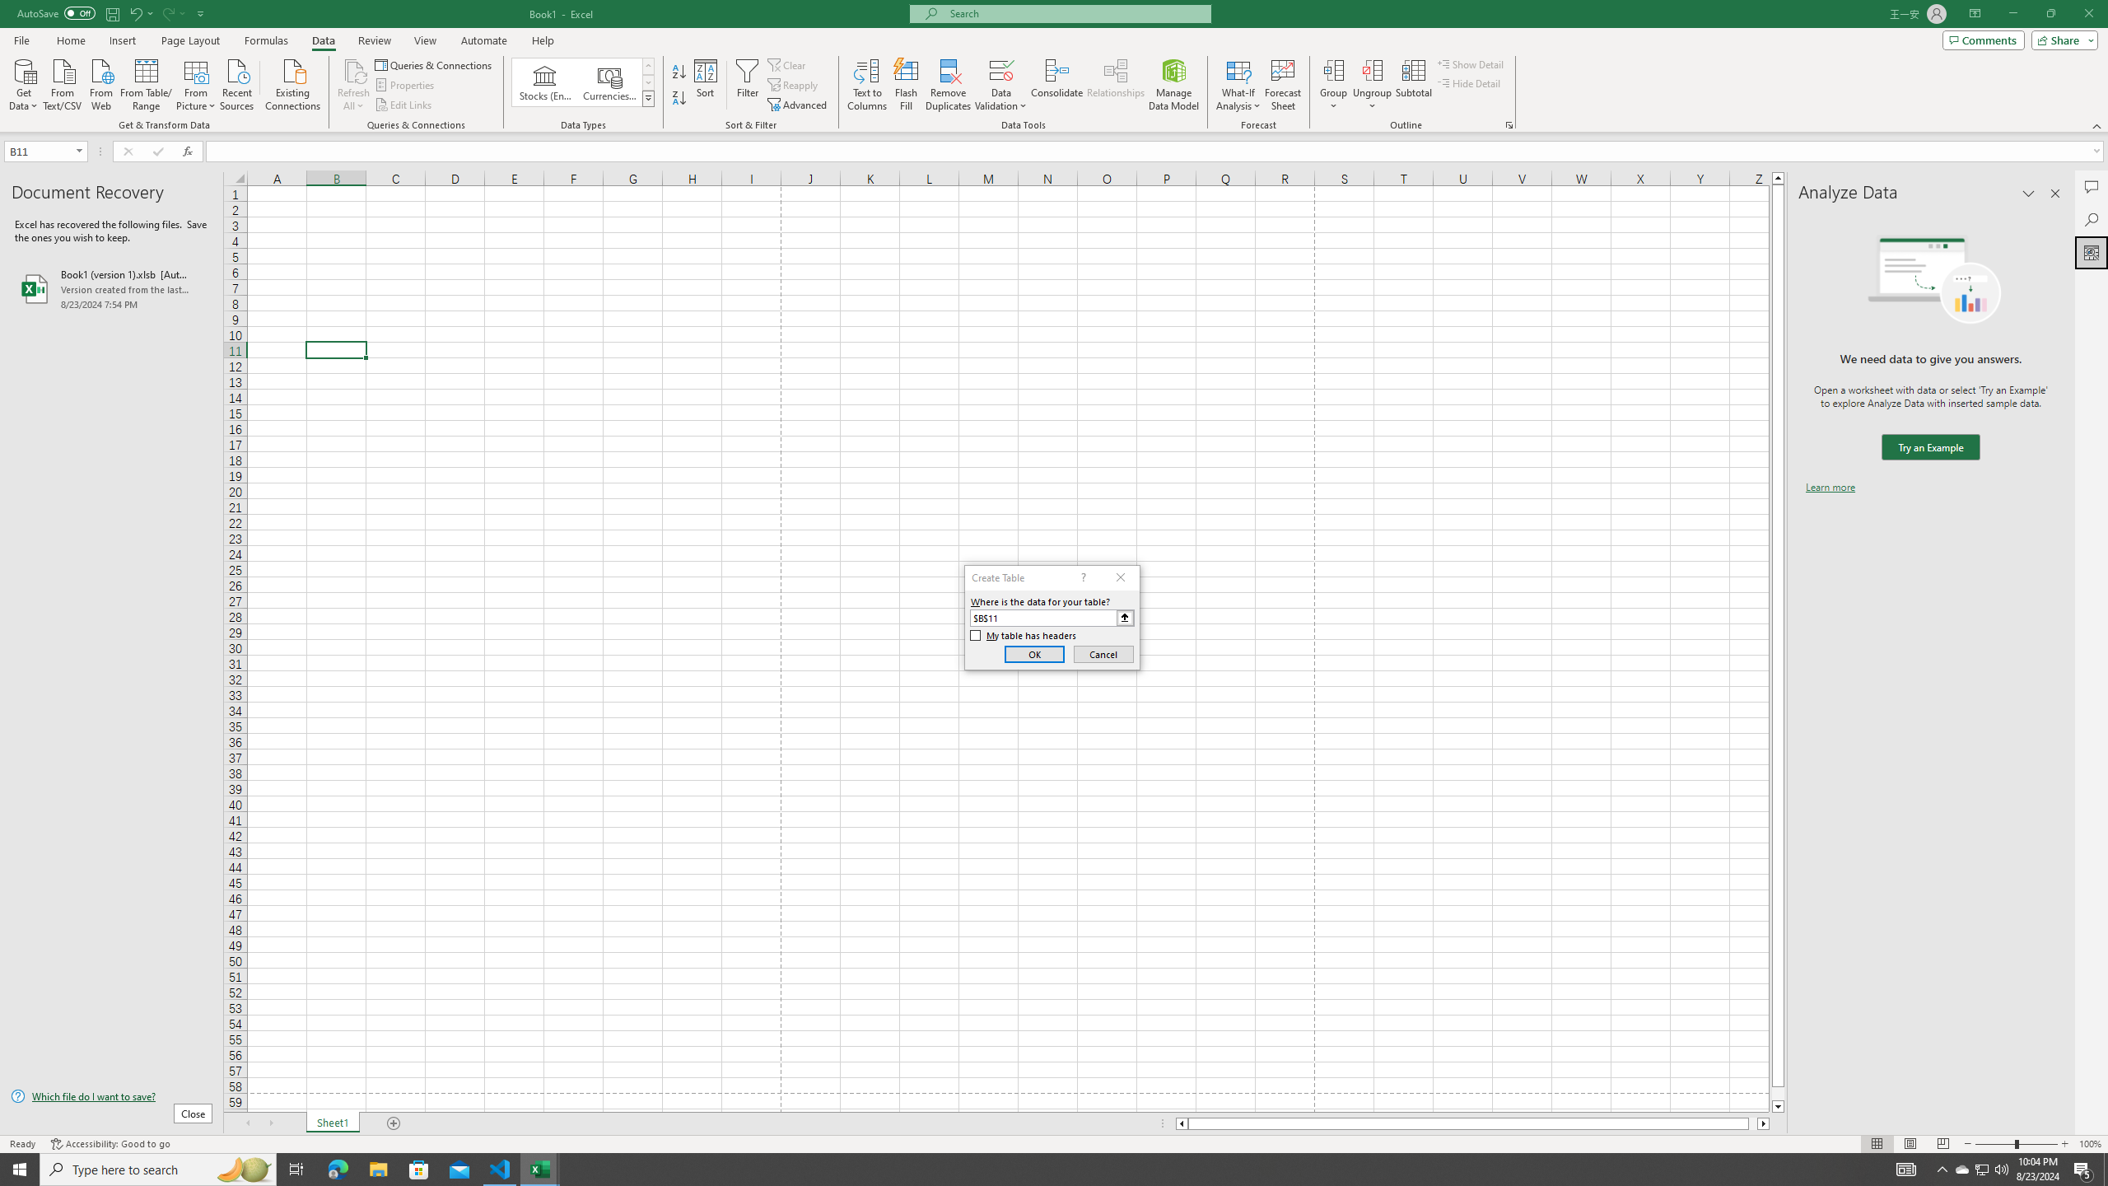 This screenshot has width=2108, height=1186. Describe the element at coordinates (1283, 85) in the screenshot. I see `Forecast Sheet` at that location.